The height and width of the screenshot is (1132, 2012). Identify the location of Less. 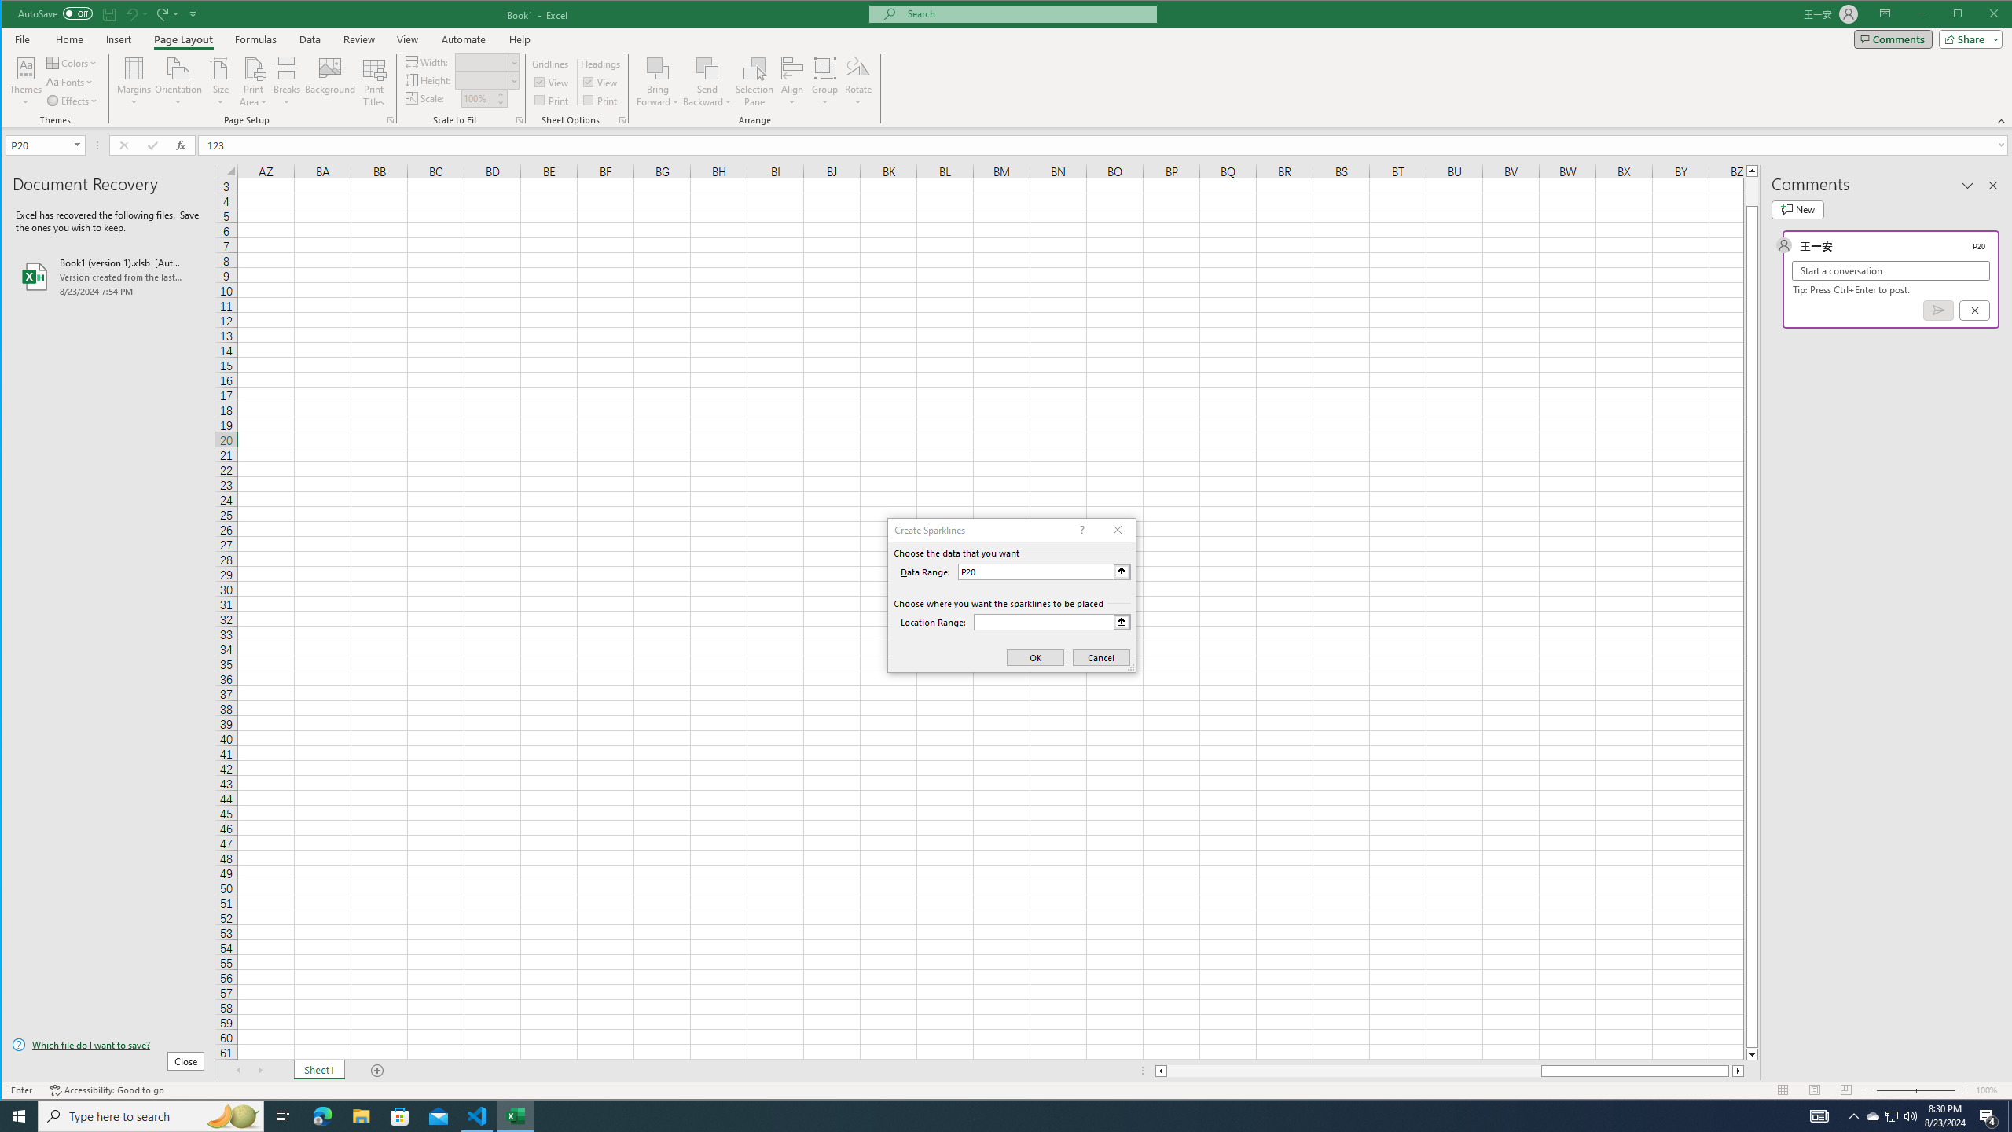
(500, 102).